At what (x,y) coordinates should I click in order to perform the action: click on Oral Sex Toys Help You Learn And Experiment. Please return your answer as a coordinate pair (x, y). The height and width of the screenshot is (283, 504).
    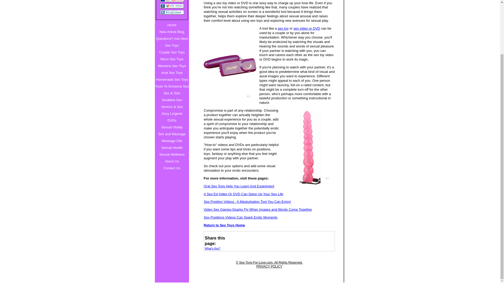
    Looking at the image, I should click on (269, 187).